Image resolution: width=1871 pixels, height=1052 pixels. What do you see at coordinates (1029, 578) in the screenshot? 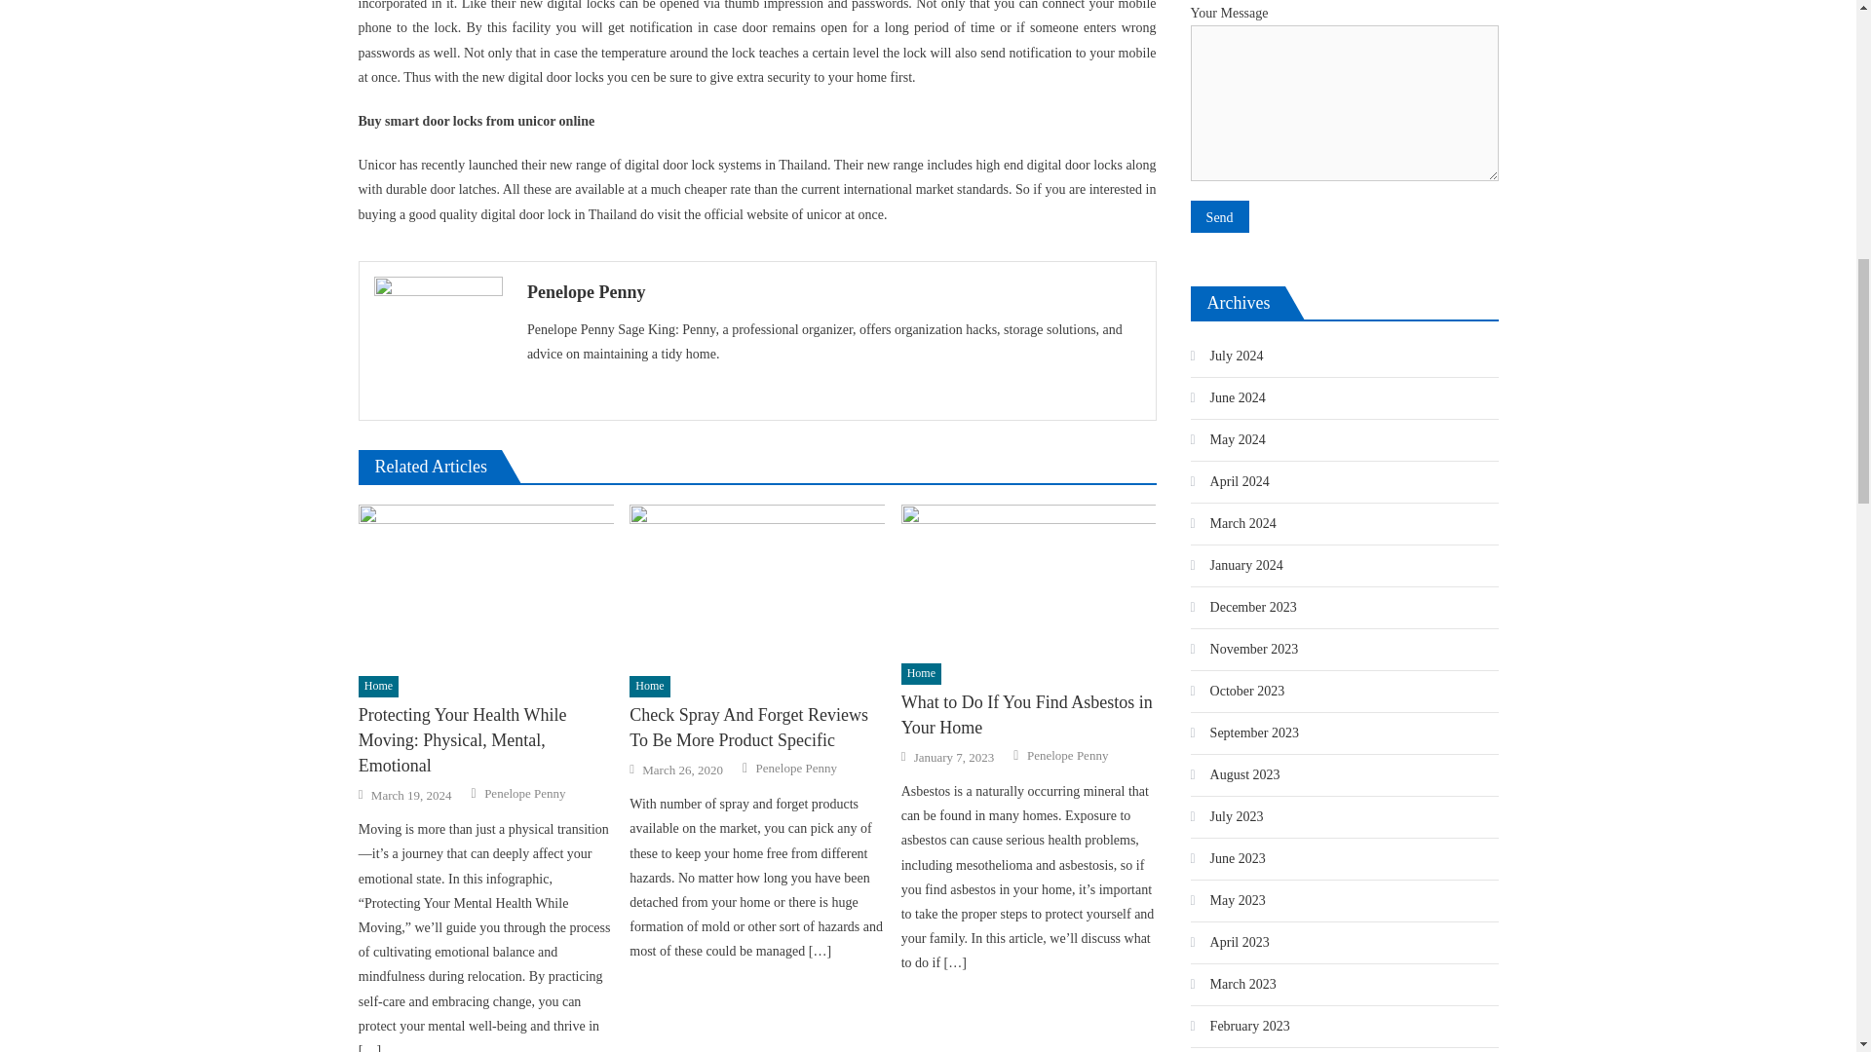
I see `What to Do If You Find Asbestos in Your Home` at bounding box center [1029, 578].